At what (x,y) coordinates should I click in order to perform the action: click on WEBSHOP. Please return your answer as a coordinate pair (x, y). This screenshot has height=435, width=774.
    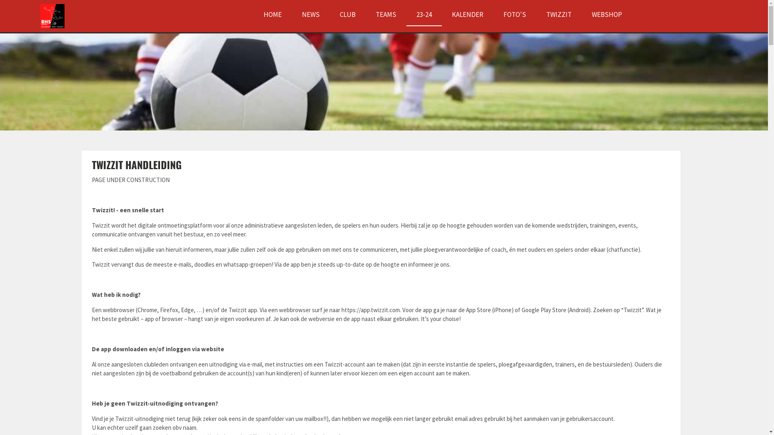
    Looking at the image, I should click on (607, 14).